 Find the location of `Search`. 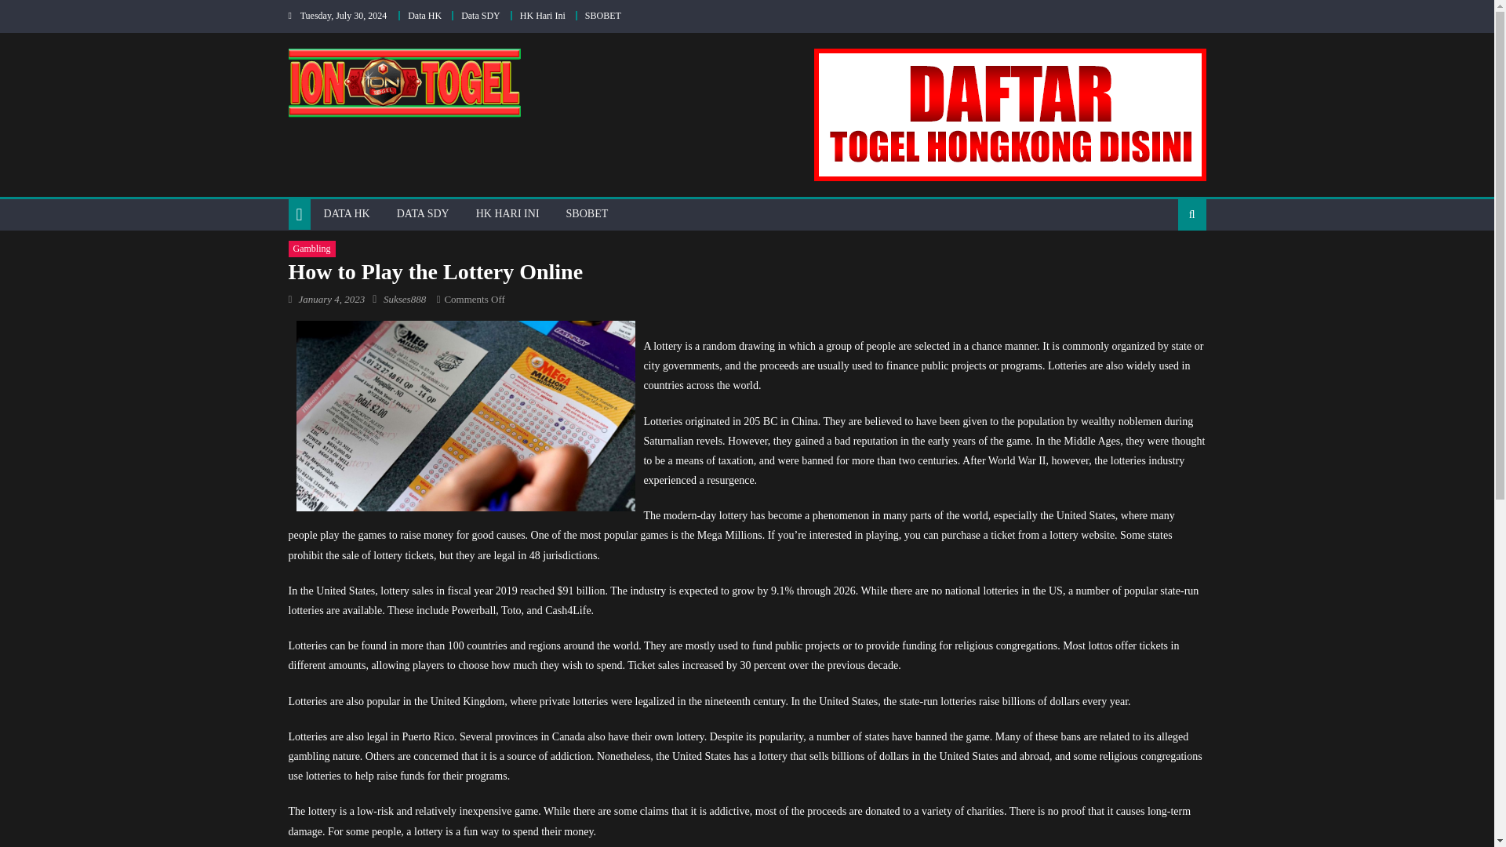

Search is located at coordinates (1167, 265).